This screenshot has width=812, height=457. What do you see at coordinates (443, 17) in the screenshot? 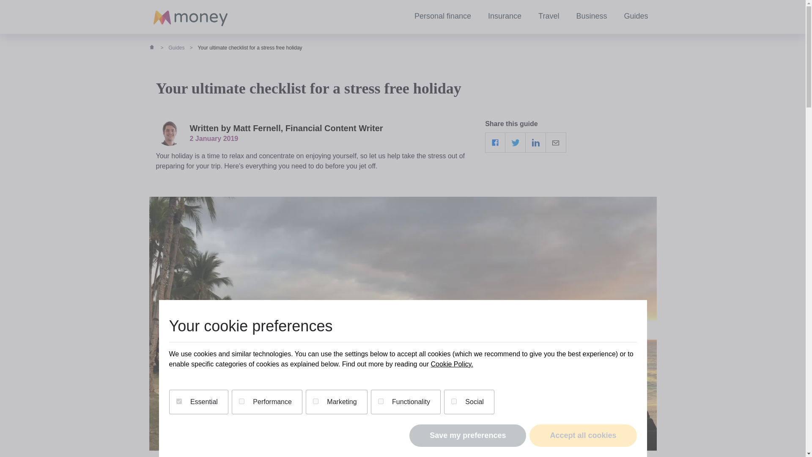
I see `Personal finance` at bounding box center [443, 17].